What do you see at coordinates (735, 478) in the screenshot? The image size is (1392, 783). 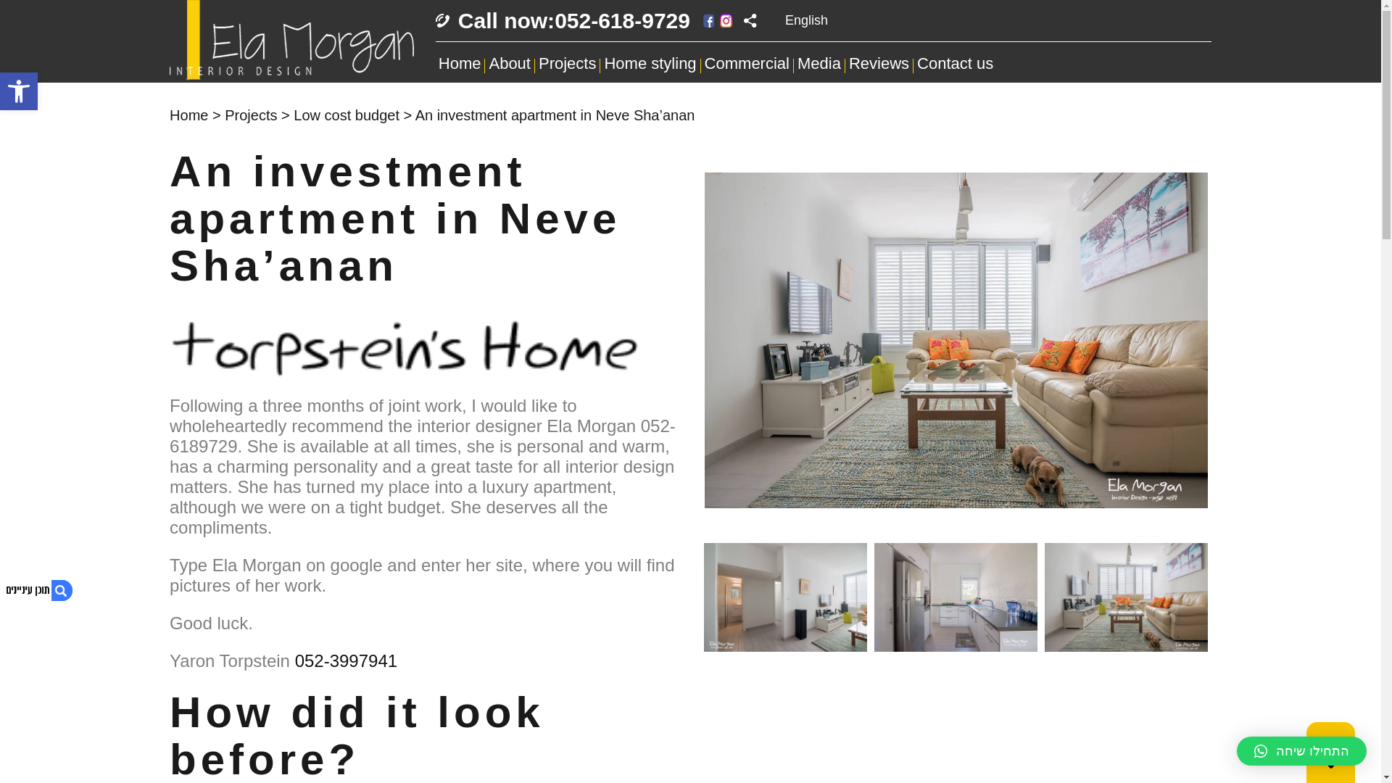 I see `Send` at bounding box center [735, 478].